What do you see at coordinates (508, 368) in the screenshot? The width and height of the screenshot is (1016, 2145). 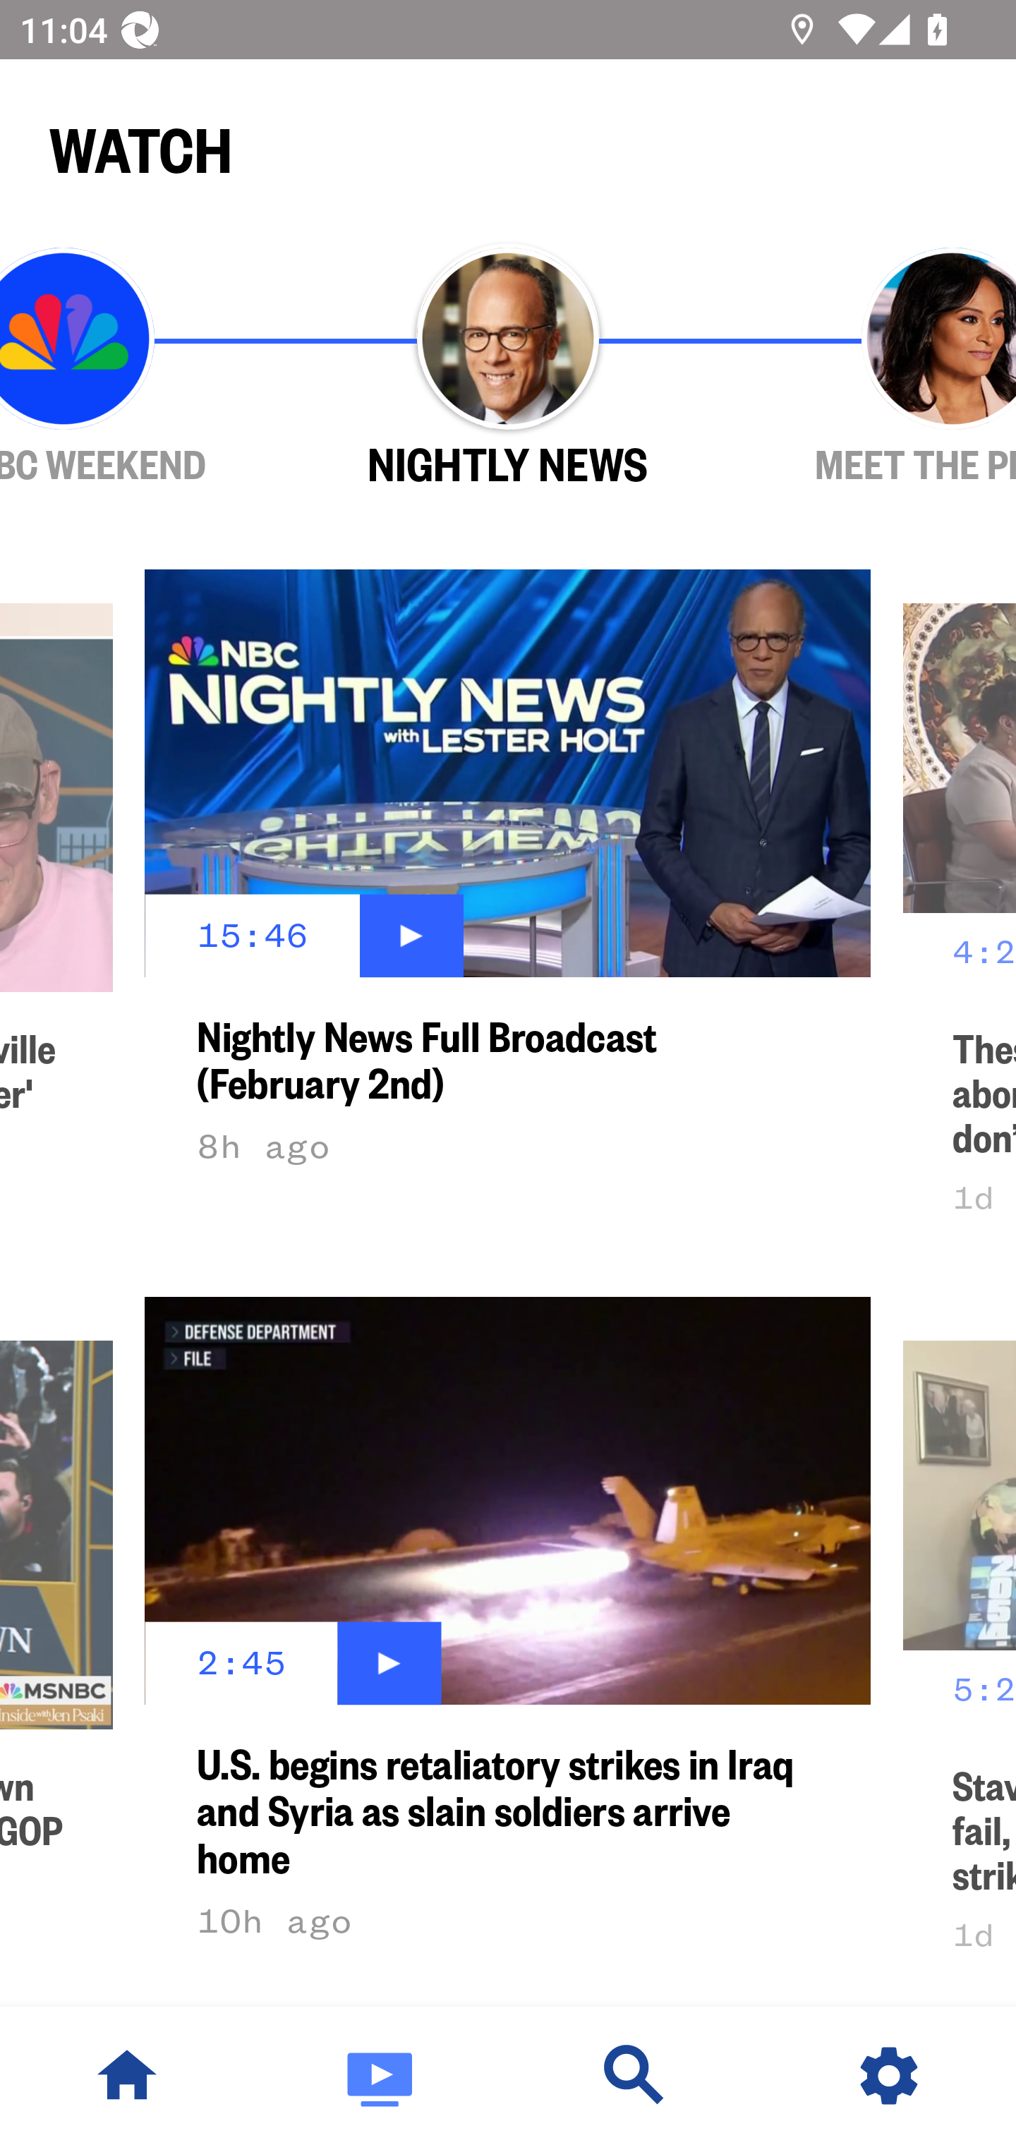 I see `NIGHTLY NEWS` at bounding box center [508, 368].